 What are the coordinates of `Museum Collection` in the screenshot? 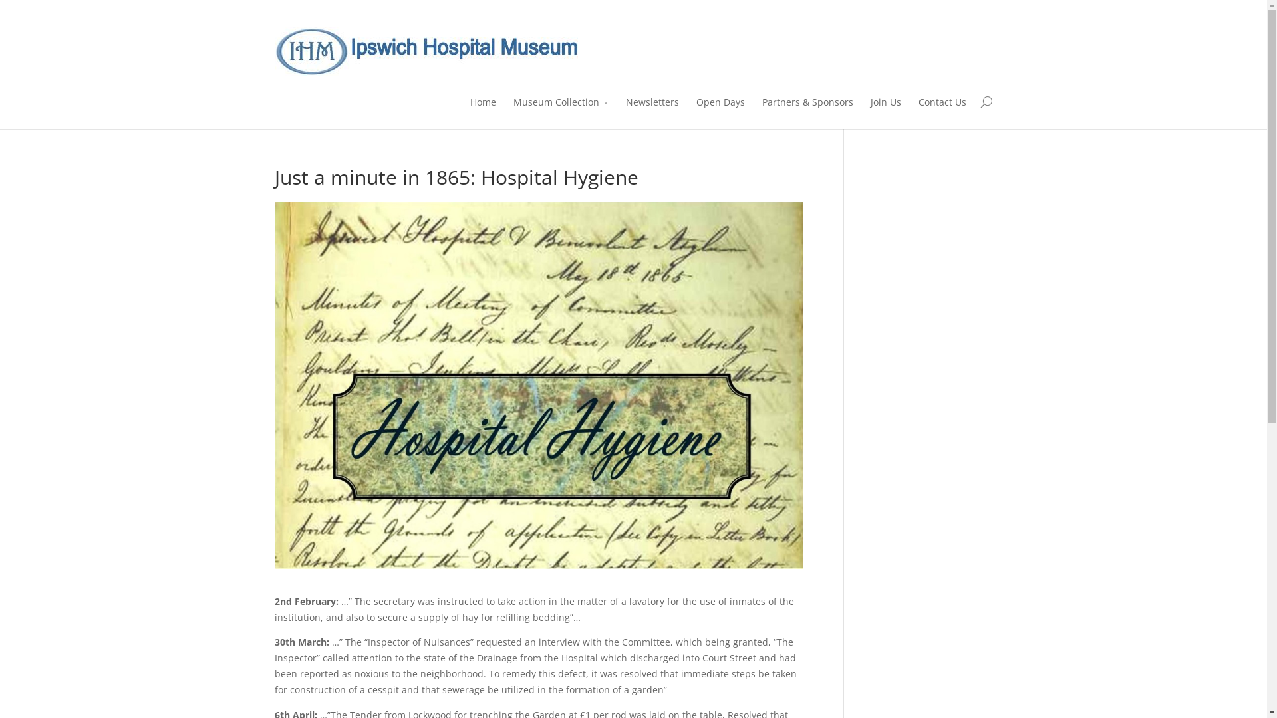 It's located at (561, 112).